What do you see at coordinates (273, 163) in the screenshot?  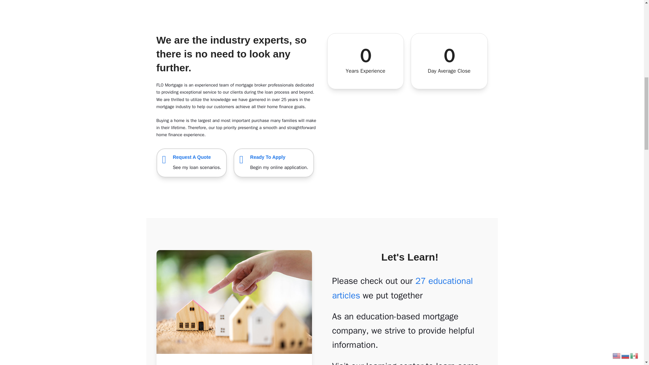 I see `27 educational articles` at bounding box center [273, 163].